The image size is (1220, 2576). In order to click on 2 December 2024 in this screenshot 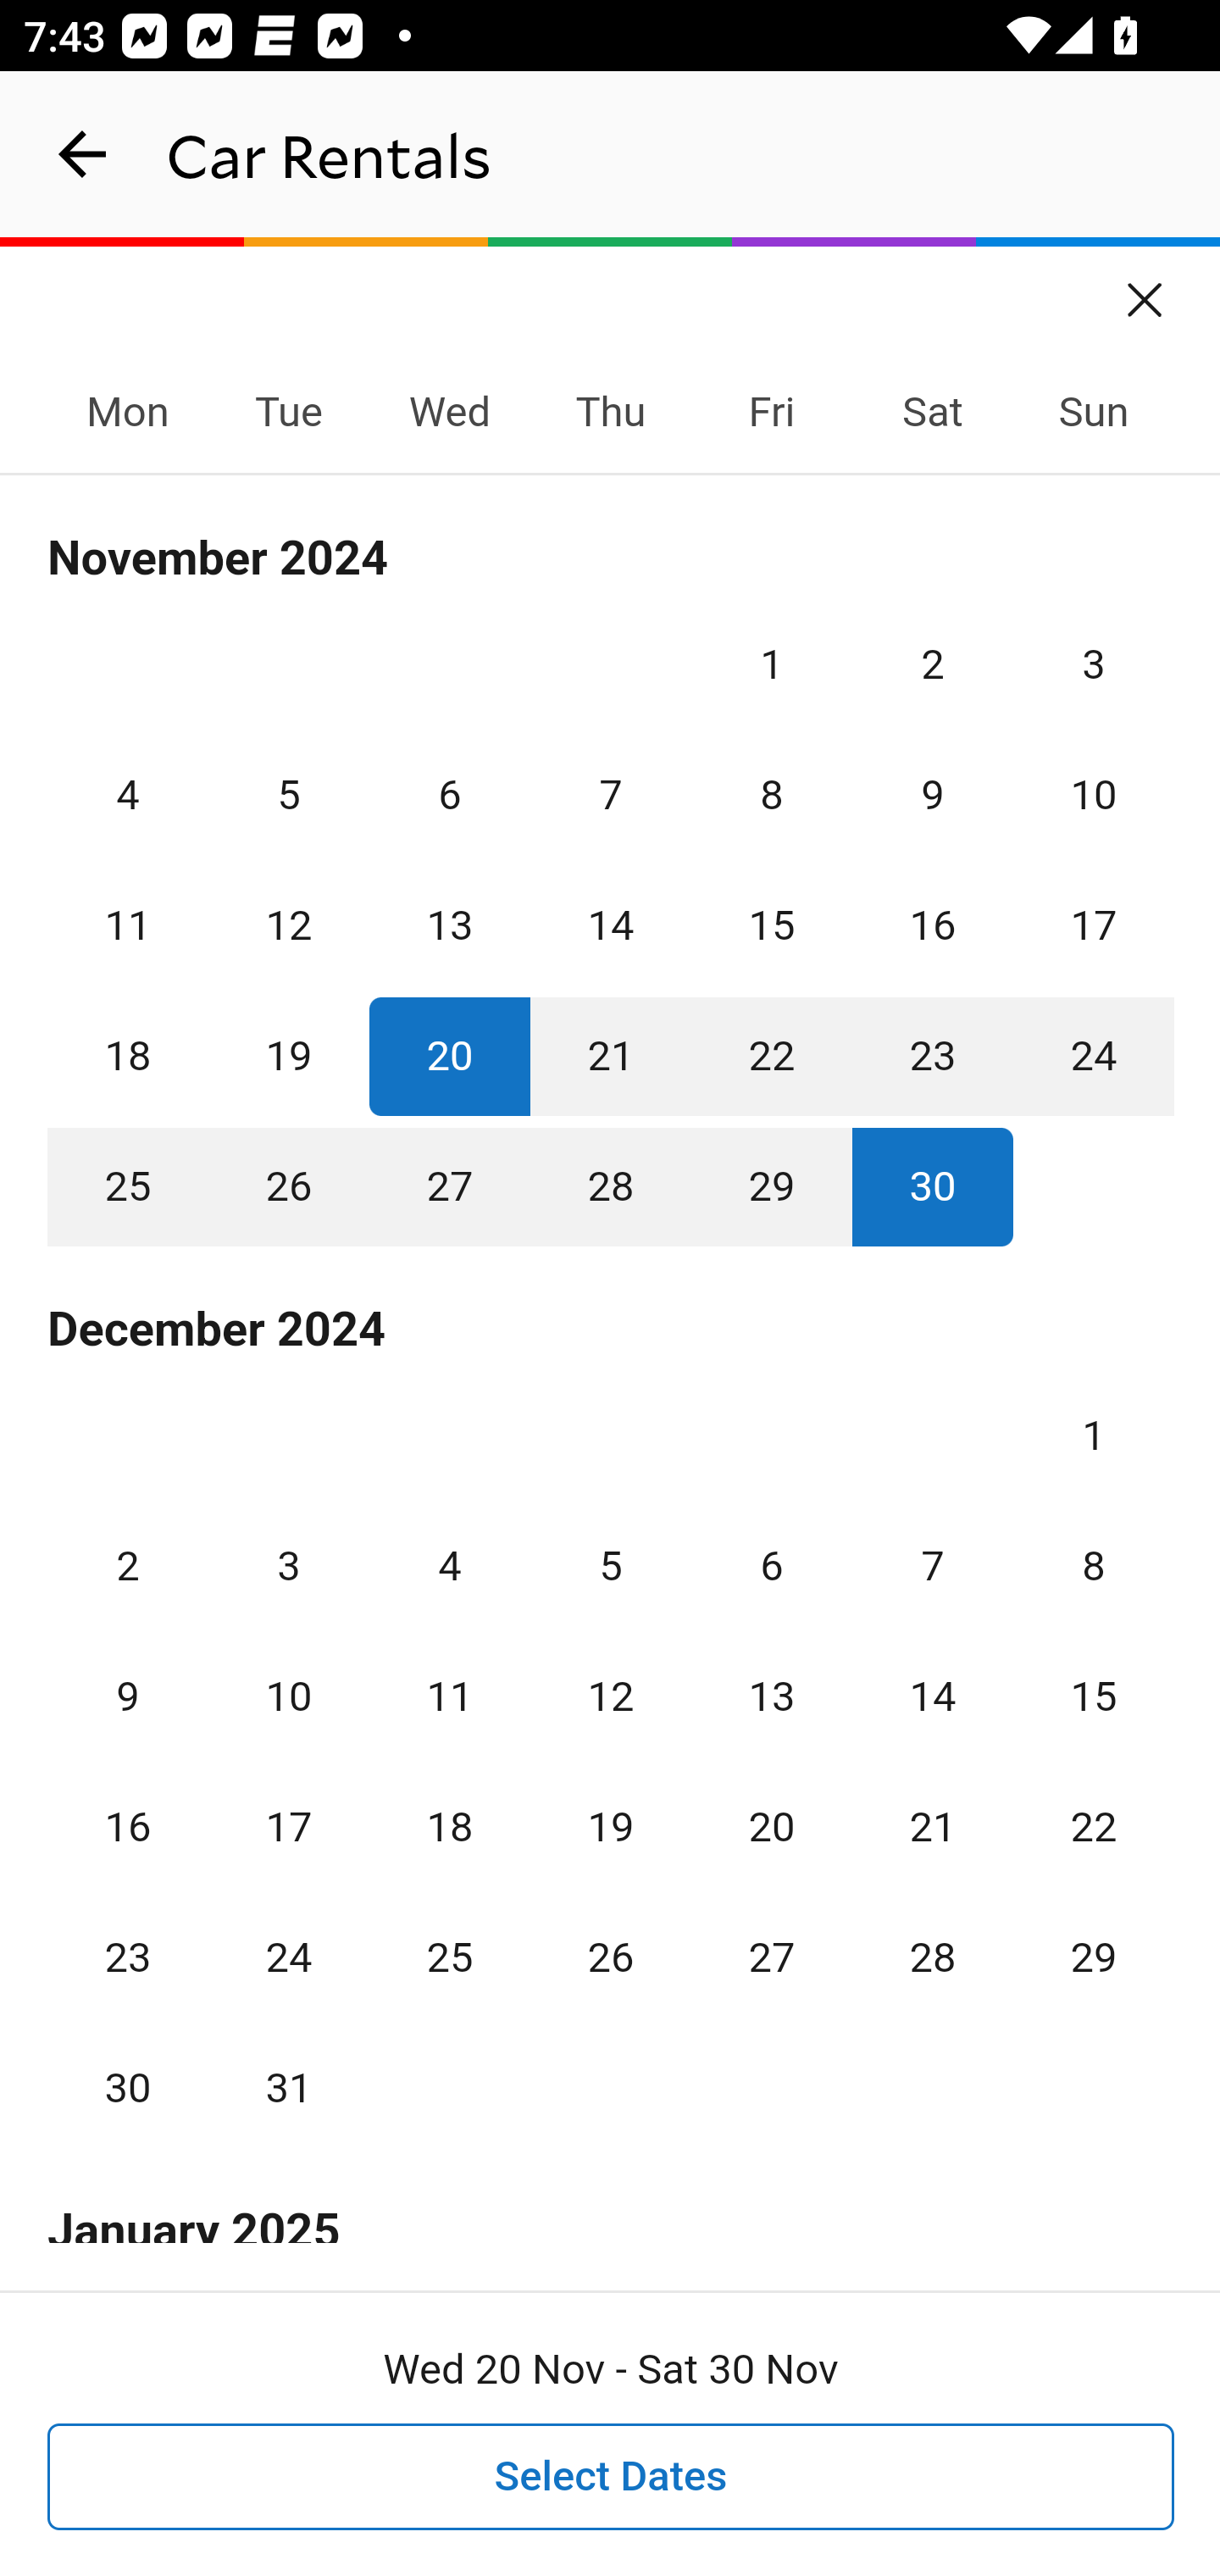, I will do `click(129, 1566)`.